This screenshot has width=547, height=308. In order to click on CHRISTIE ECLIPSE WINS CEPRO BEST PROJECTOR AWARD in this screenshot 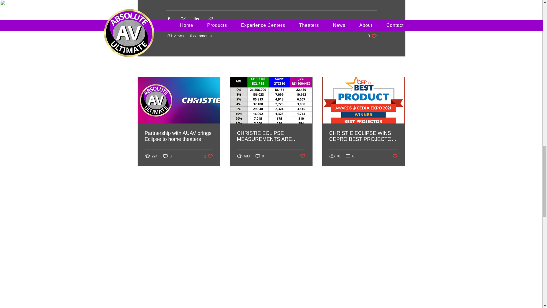, I will do `click(179, 136)`.